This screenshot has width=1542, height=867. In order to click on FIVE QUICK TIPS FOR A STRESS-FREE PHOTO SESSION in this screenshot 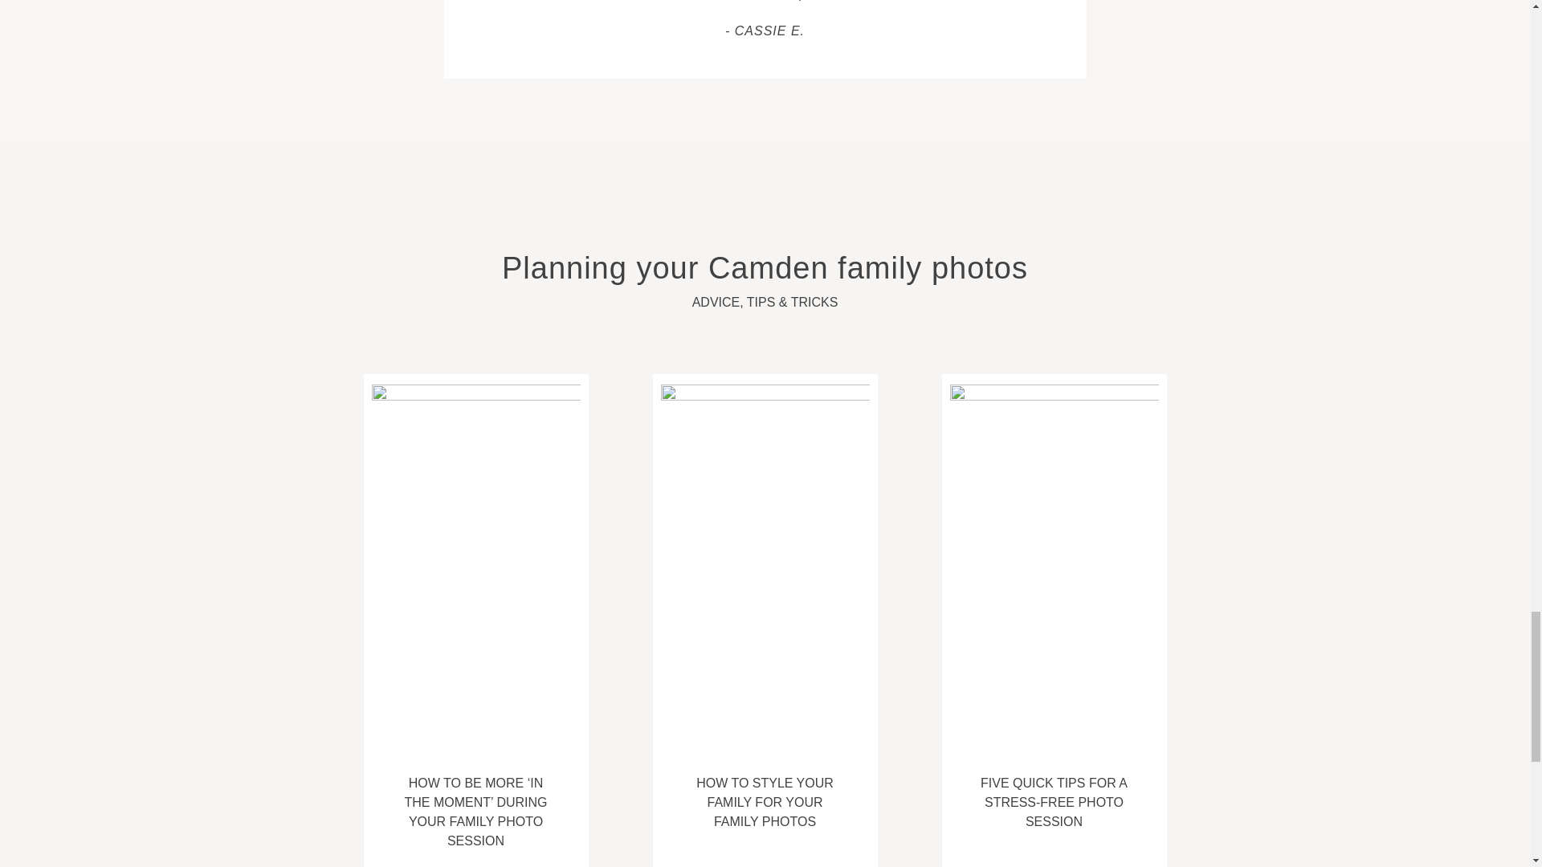, I will do `click(1054, 802)`.